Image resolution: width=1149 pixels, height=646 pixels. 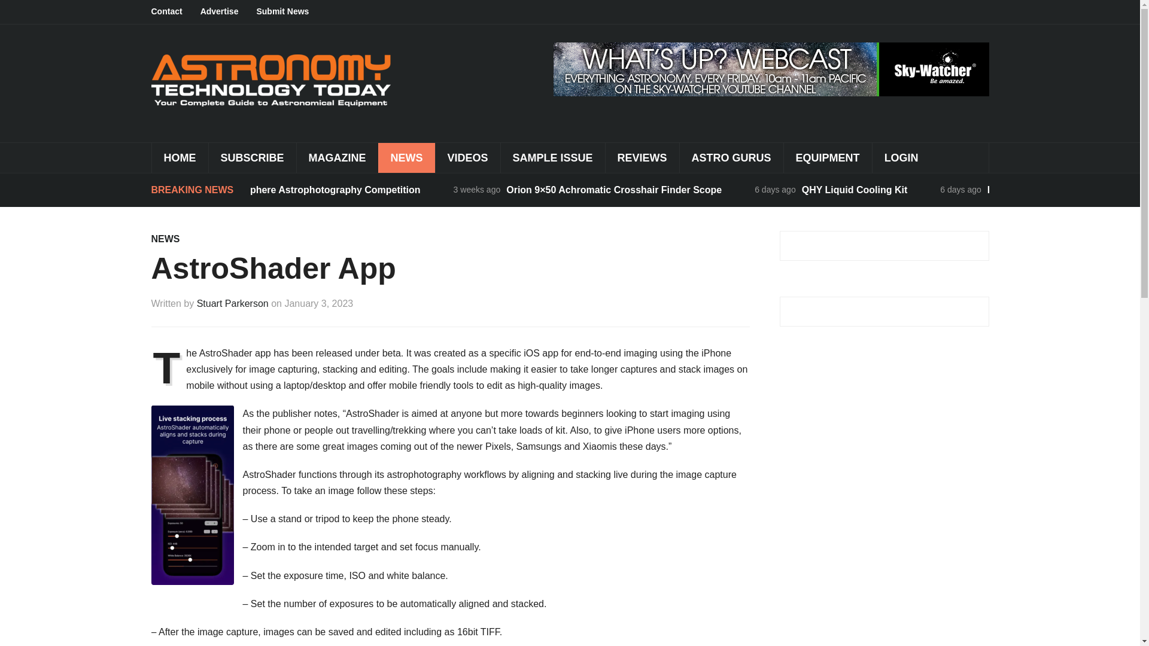 What do you see at coordinates (731, 158) in the screenshot?
I see `ASTRO GURUS` at bounding box center [731, 158].